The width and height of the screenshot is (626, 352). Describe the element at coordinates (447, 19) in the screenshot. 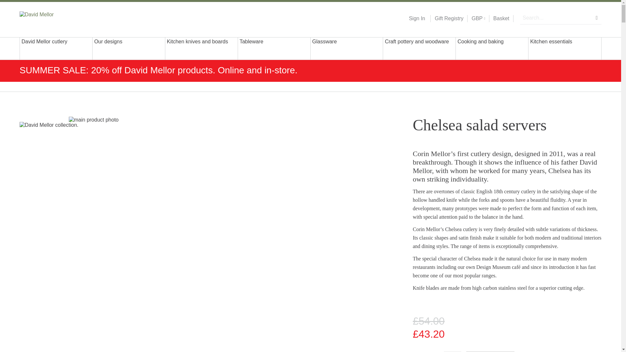

I see `Gift Registry` at that location.